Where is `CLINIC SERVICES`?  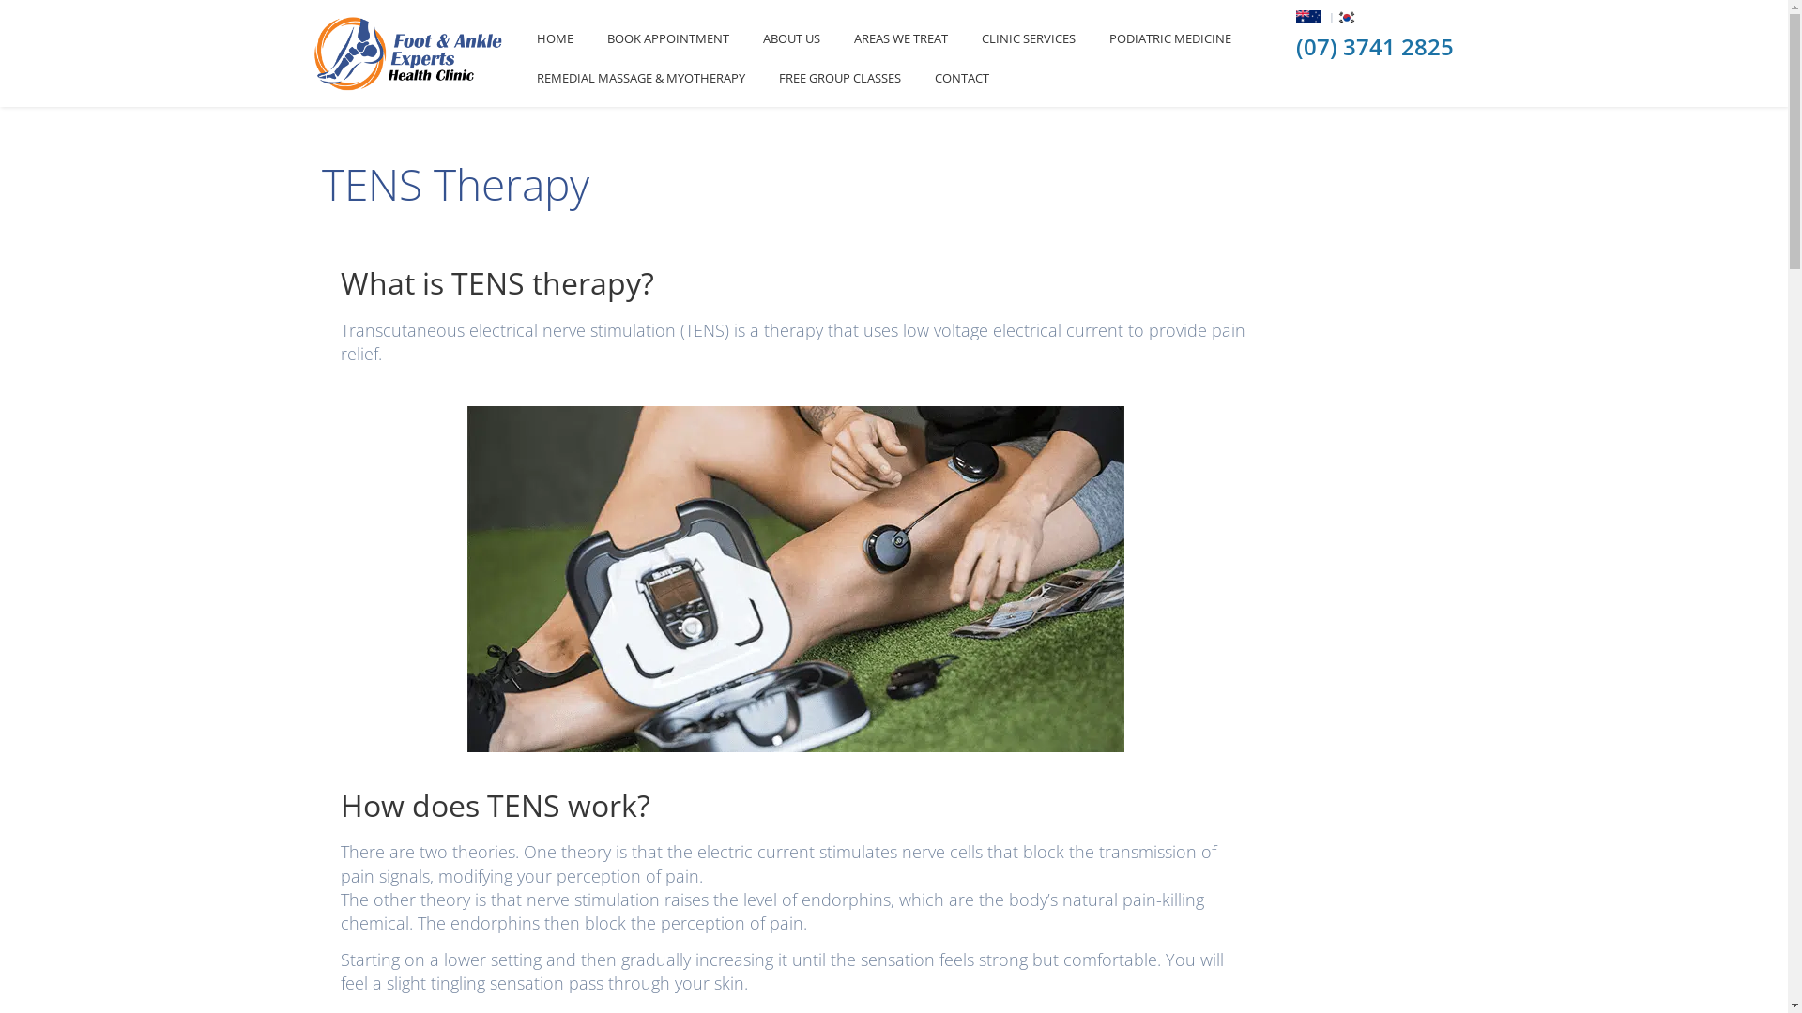 CLINIC SERVICES is located at coordinates (1029, 38).